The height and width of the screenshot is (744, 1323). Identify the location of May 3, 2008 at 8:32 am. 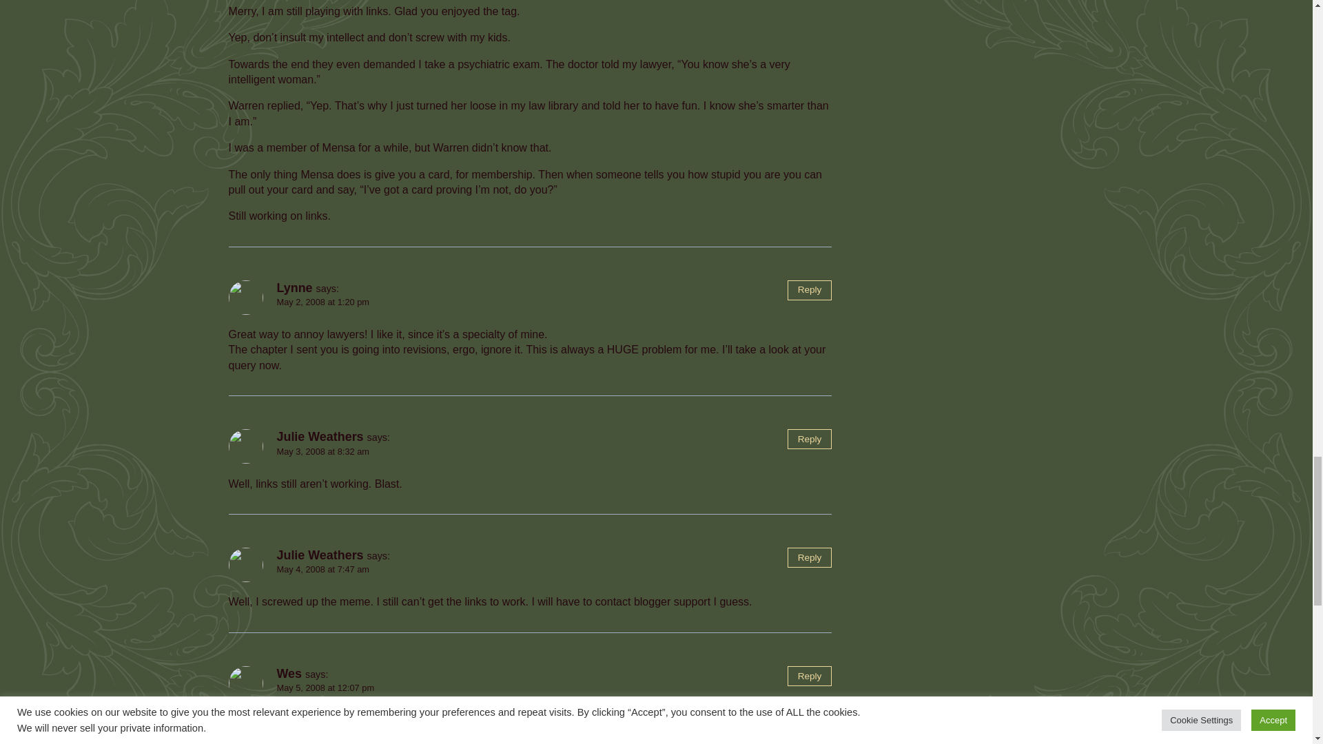
(322, 452).